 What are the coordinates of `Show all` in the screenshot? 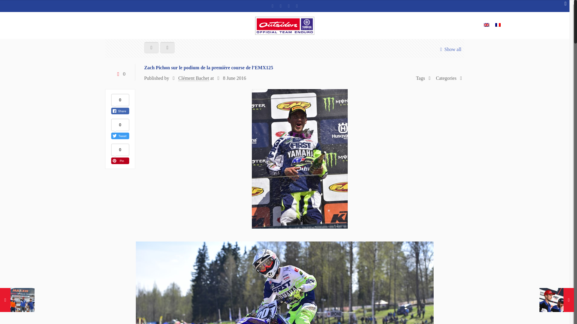 It's located at (449, 49).